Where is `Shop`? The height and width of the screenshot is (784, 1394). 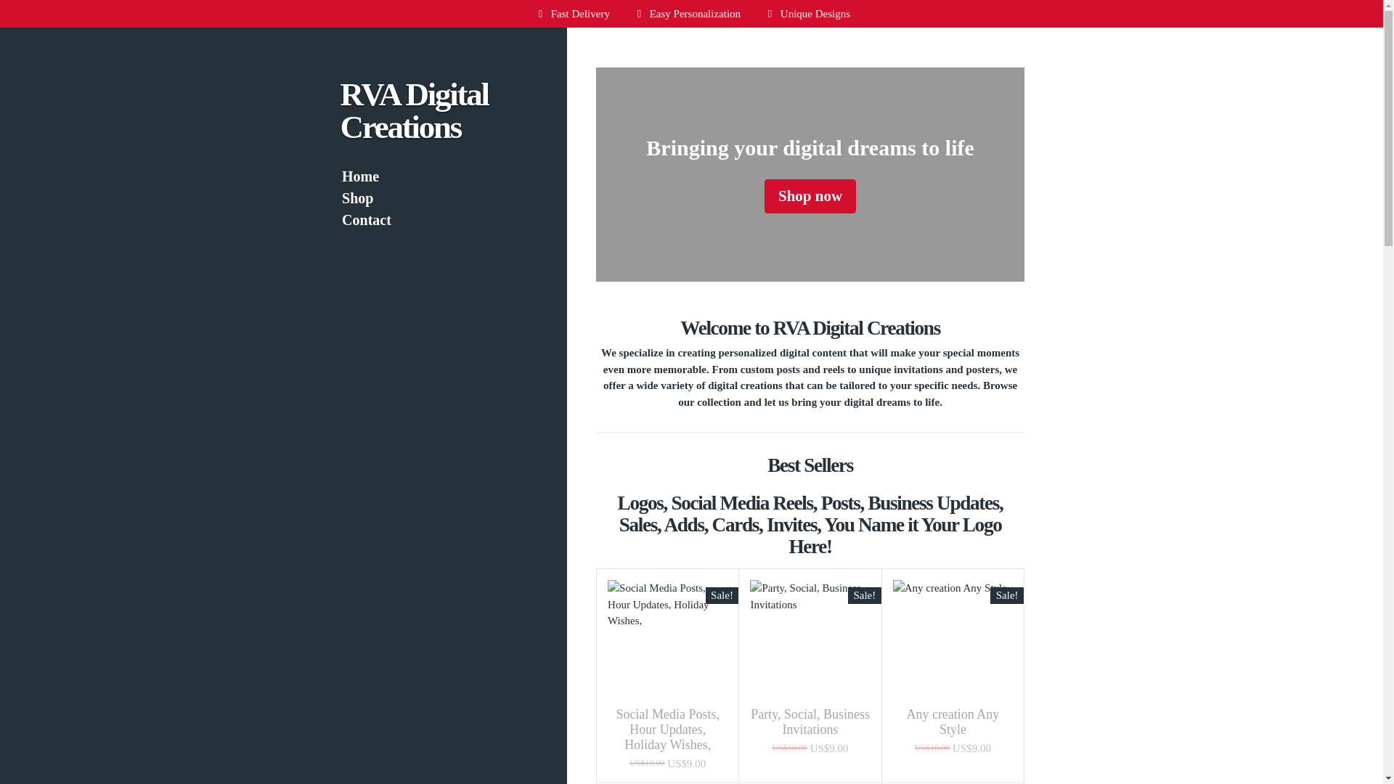 Shop is located at coordinates (439, 198).